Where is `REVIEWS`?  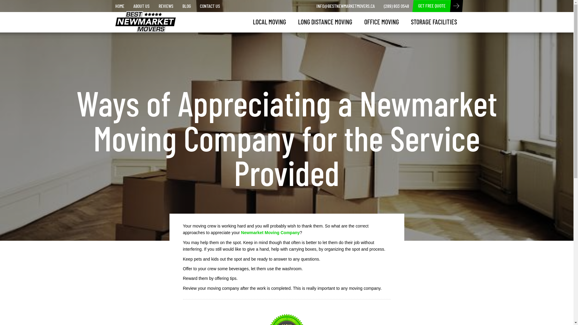
REVIEWS is located at coordinates (166, 6).